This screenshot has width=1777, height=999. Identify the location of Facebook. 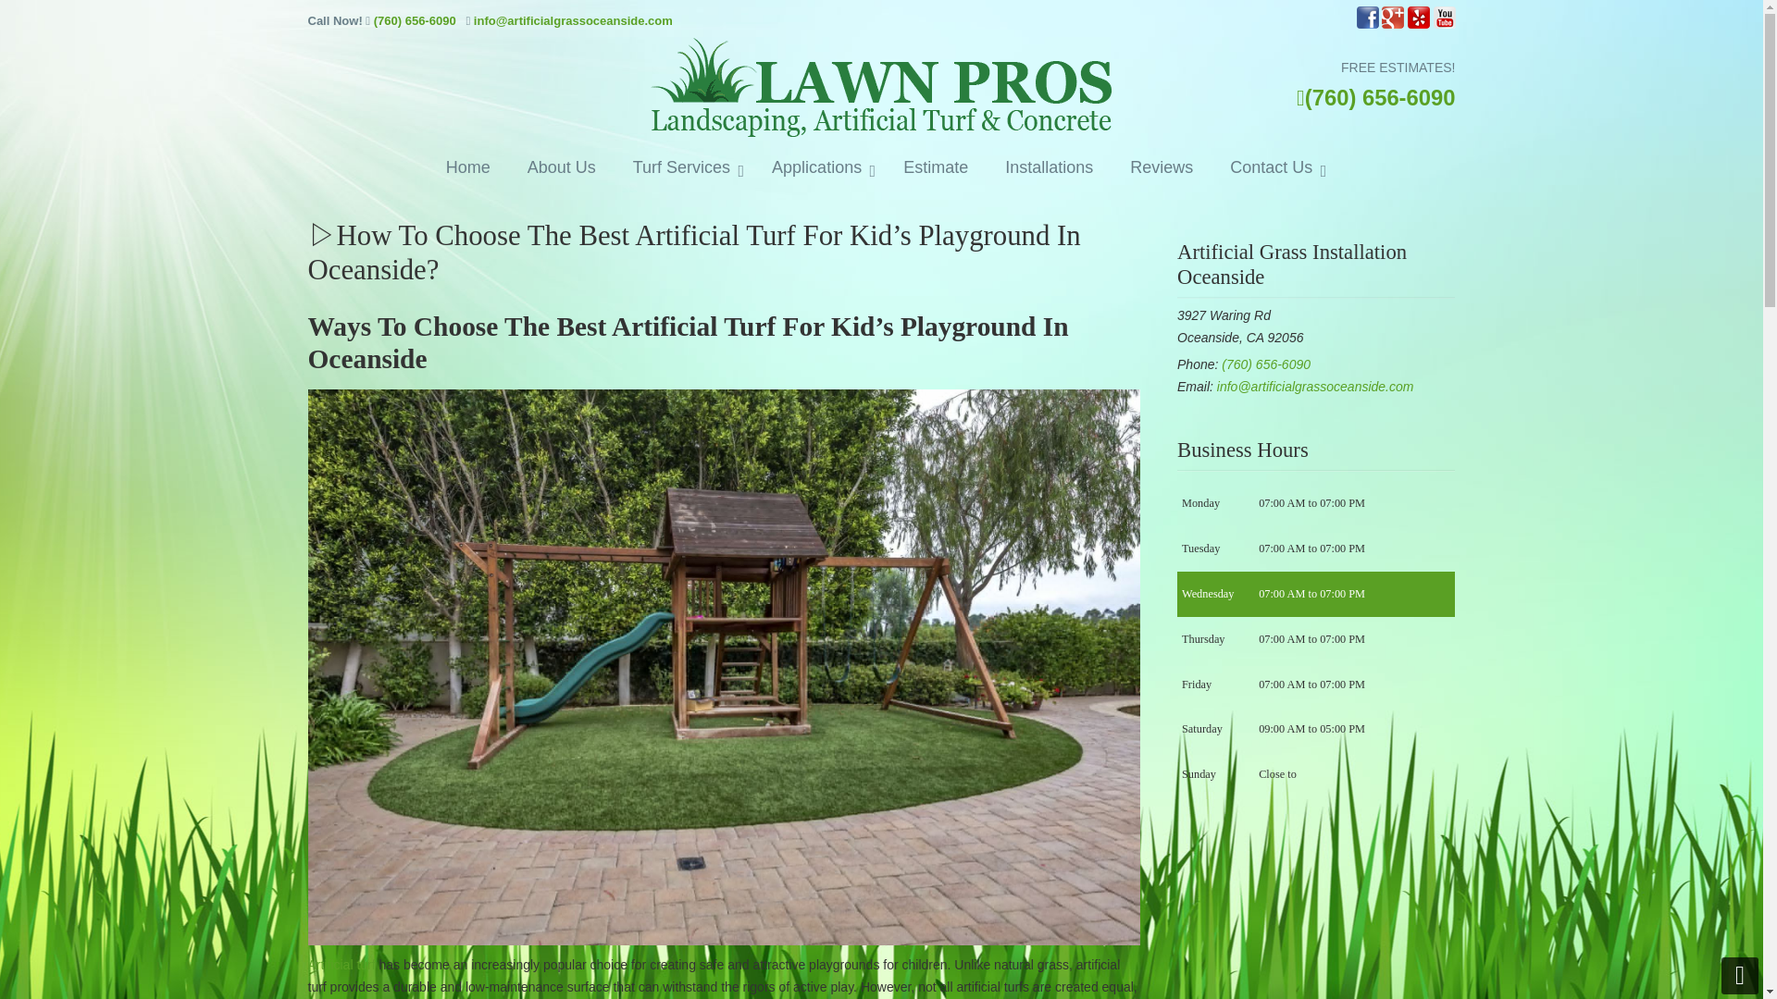
(1368, 24).